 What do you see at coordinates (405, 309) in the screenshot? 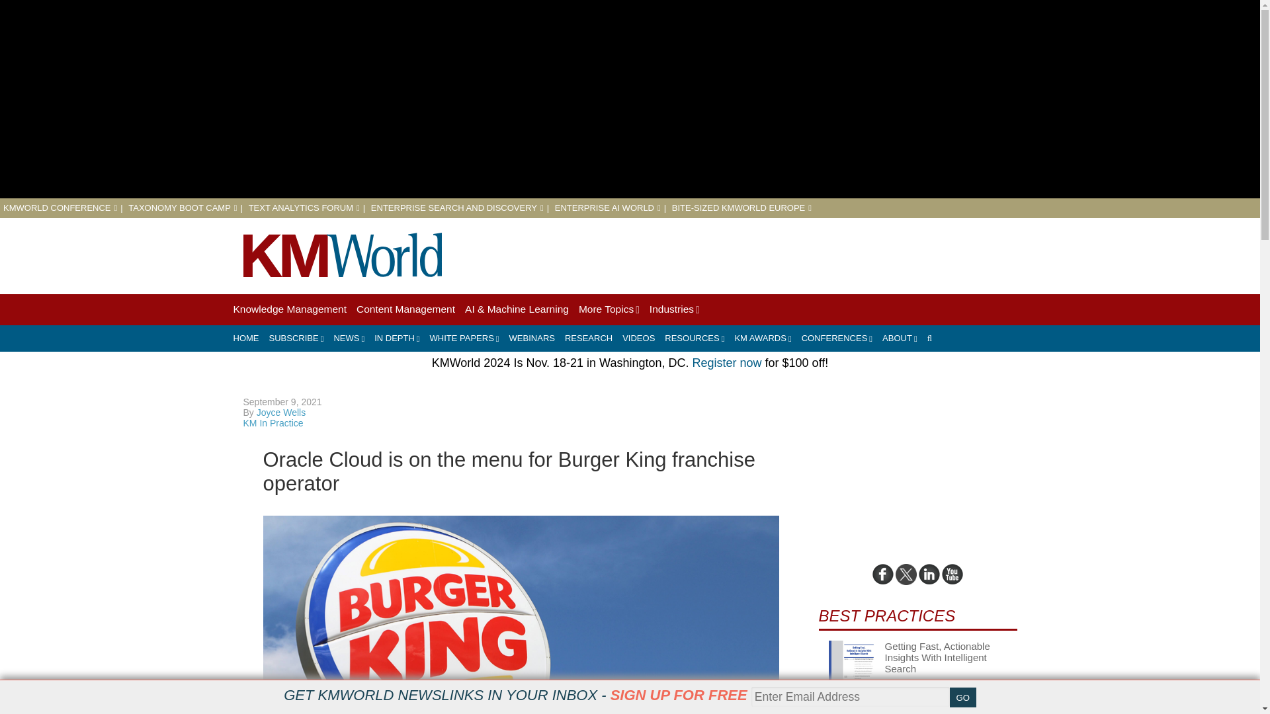
I see `Content Management` at bounding box center [405, 309].